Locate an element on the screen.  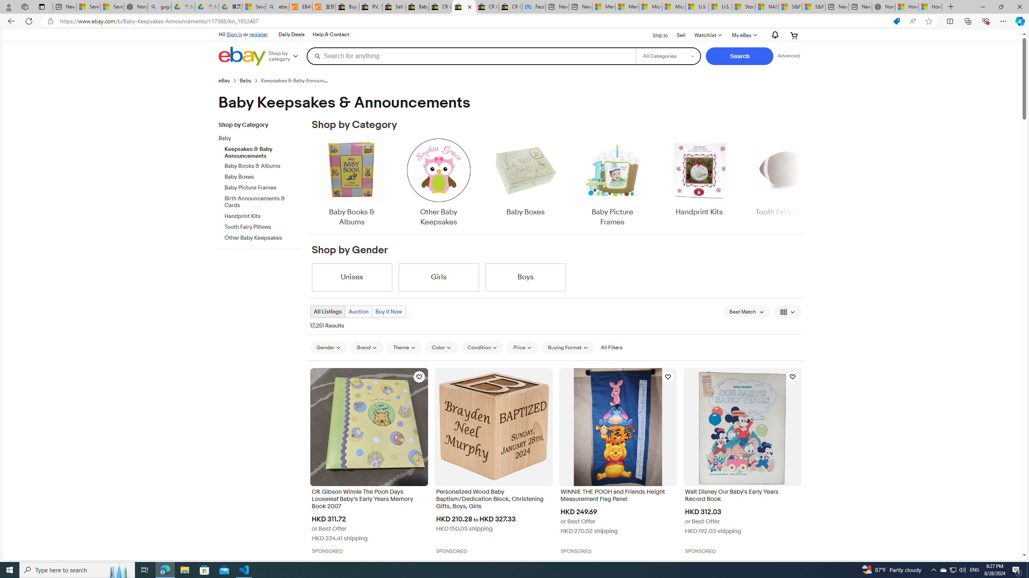
View: Gallery View is located at coordinates (788, 311).